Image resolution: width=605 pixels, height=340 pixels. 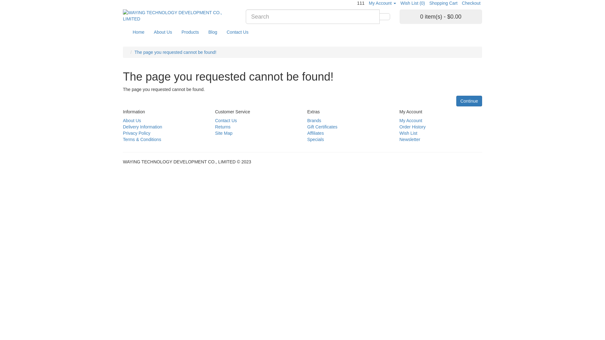 I want to click on Contact Us, so click(x=226, y=121).